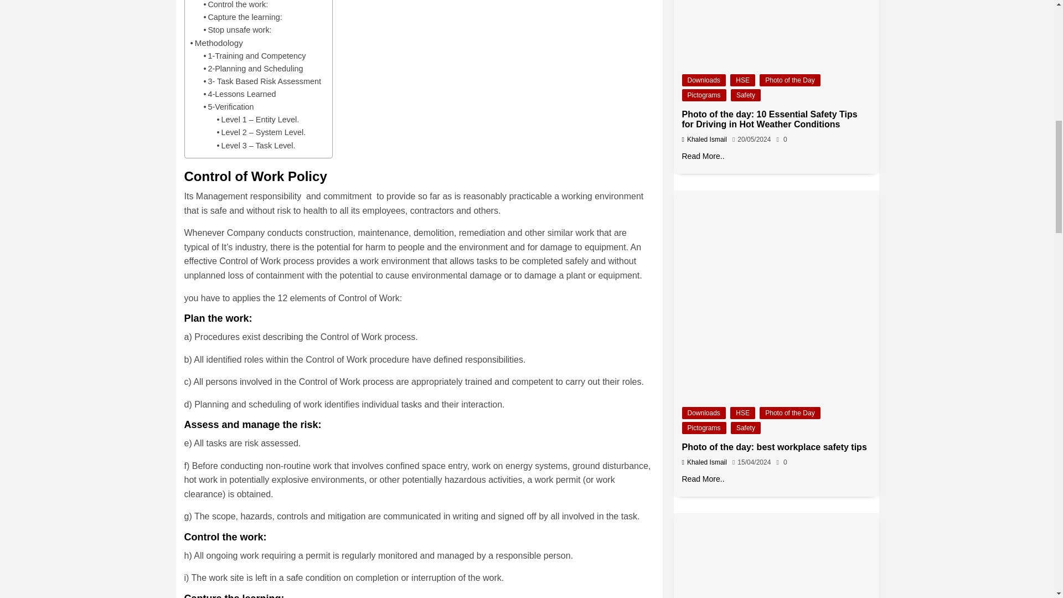 The image size is (1063, 598). I want to click on 2-Planning and Scheduling, so click(254, 69).